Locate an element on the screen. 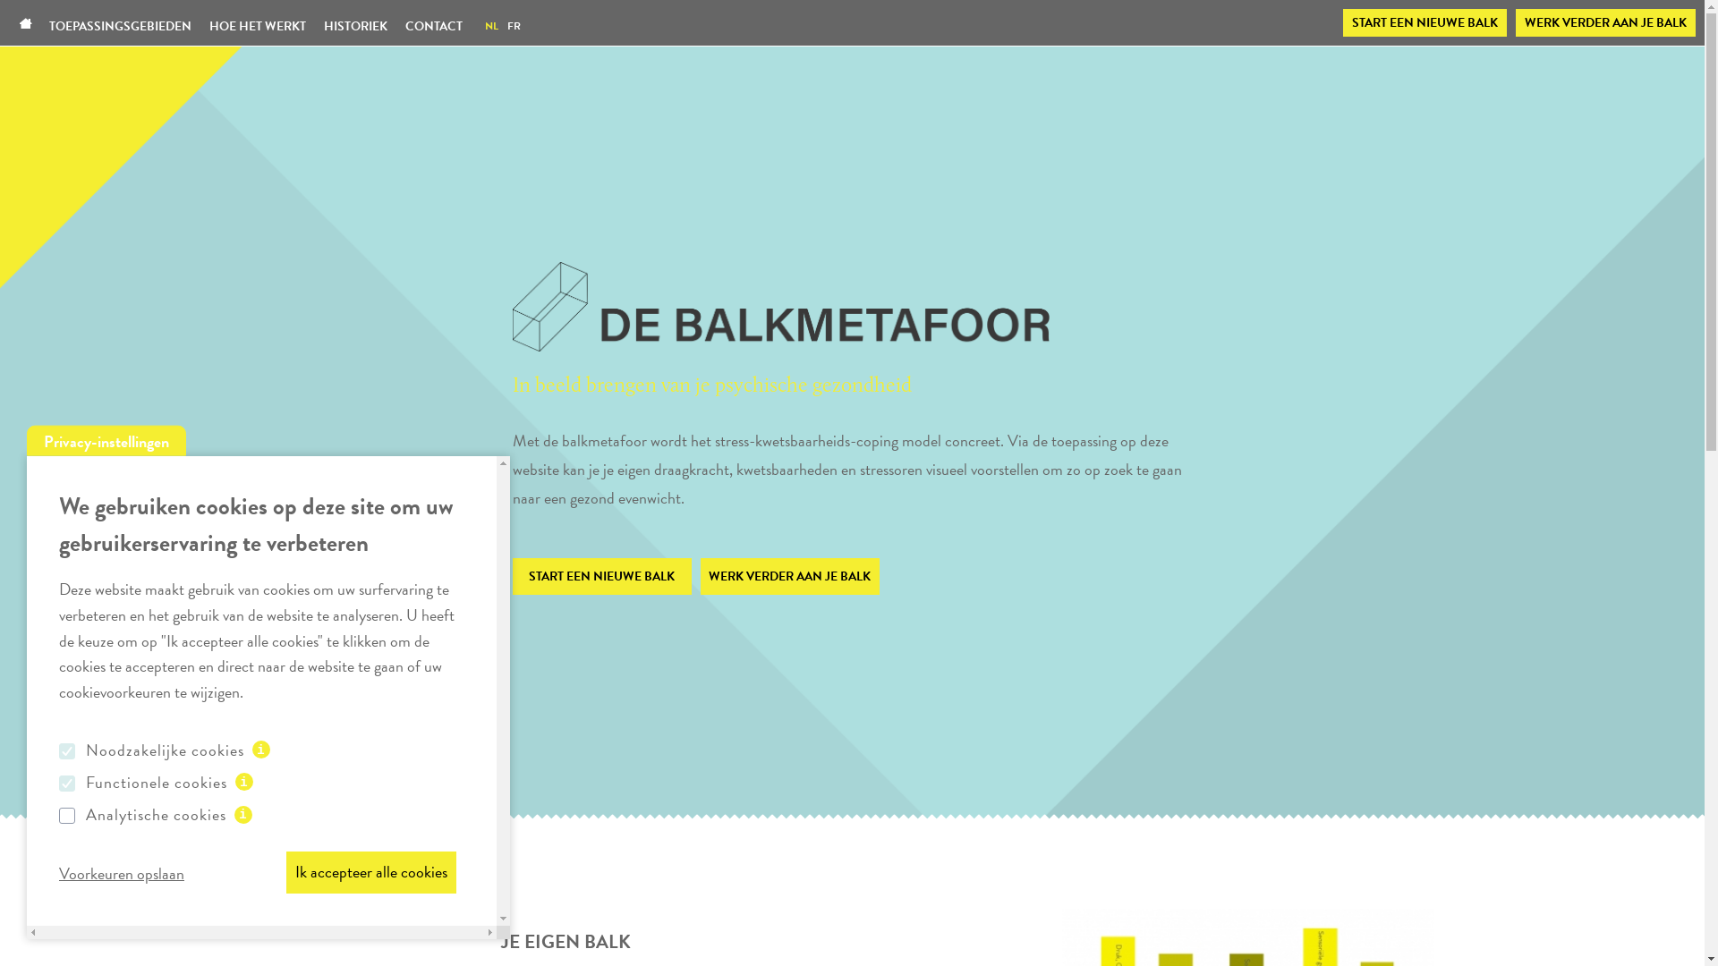  Toestemming intrekken is located at coordinates (141, 872).